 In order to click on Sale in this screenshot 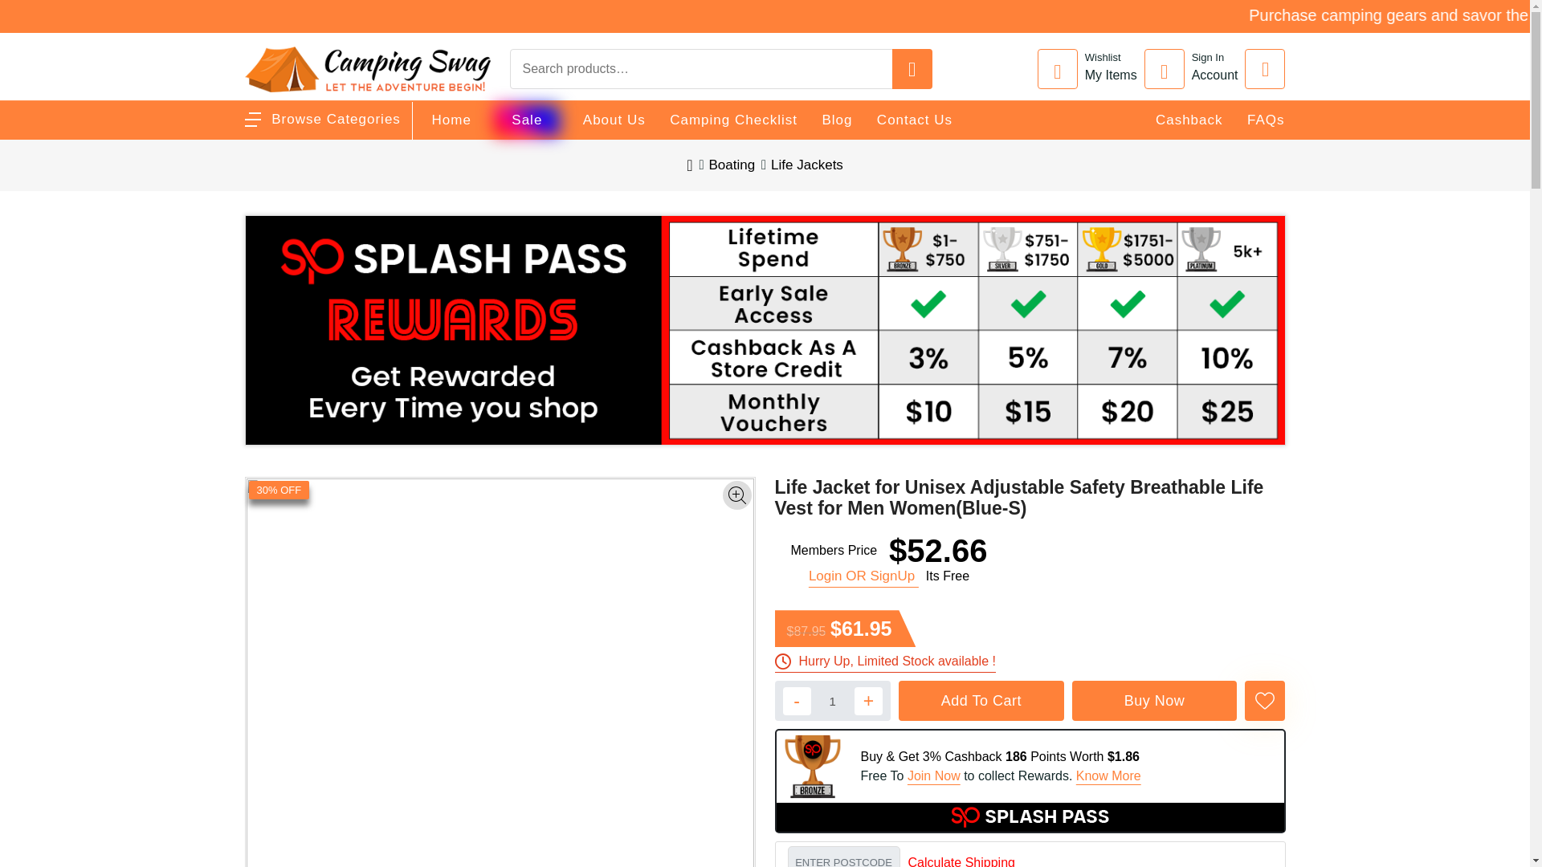, I will do `click(527, 120)`.